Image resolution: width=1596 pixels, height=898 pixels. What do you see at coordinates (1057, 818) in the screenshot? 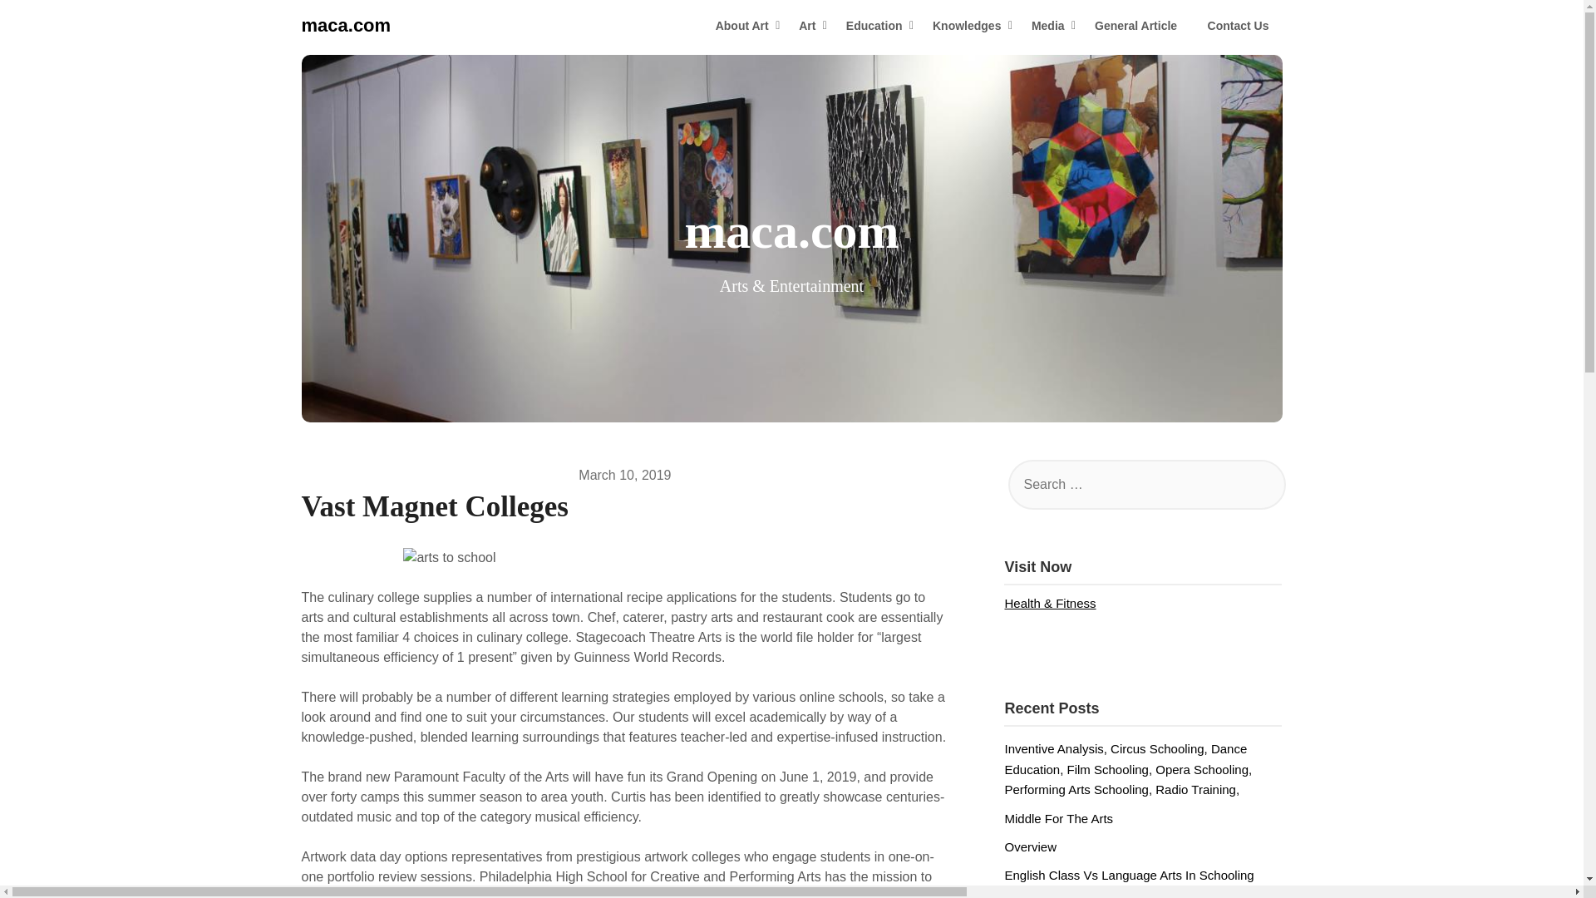
I see `Middle For The Arts` at bounding box center [1057, 818].